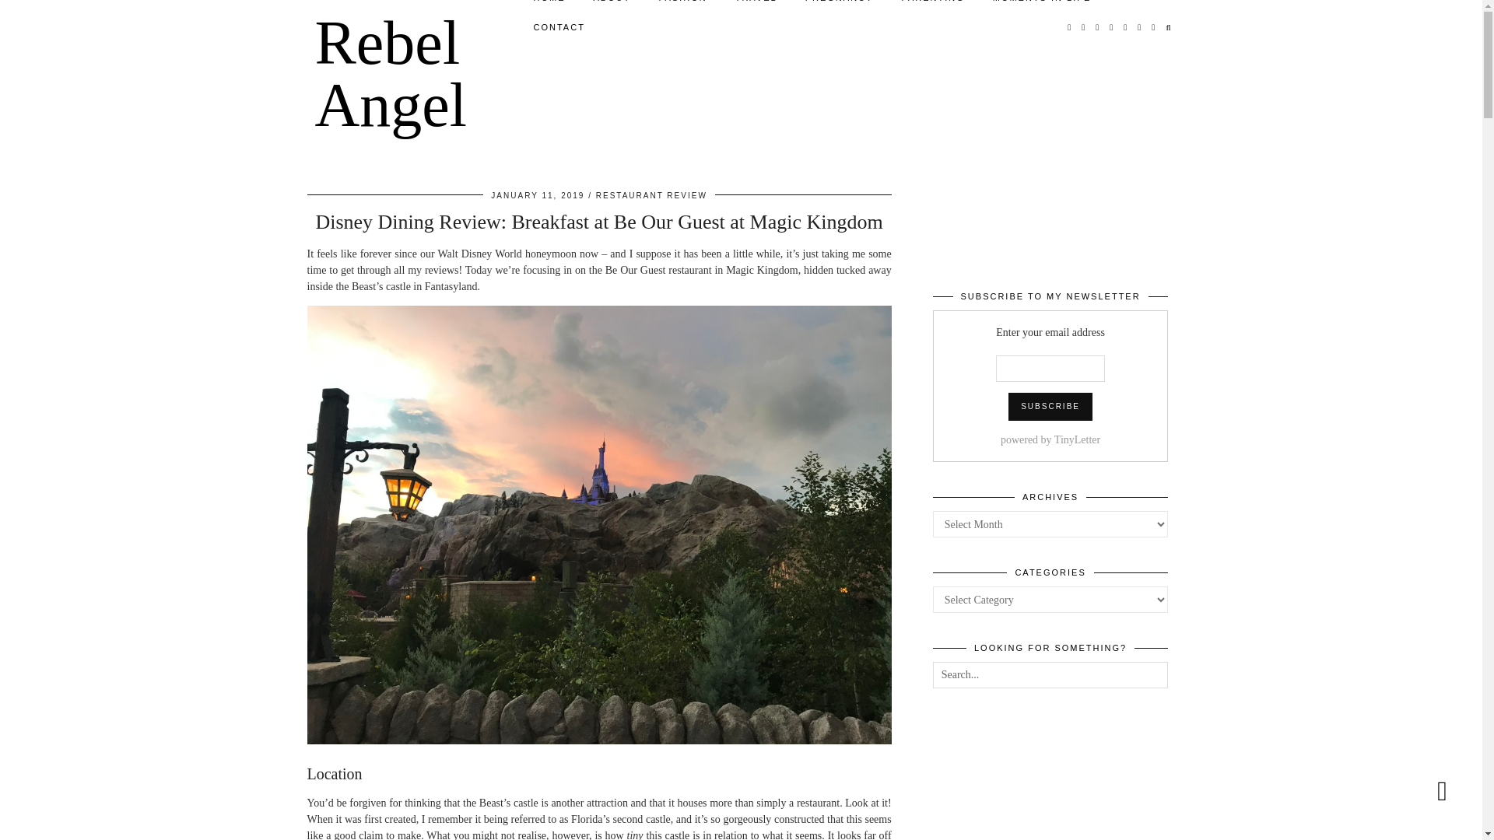 This screenshot has width=1494, height=840. What do you see at coordinates (756, 6) in the screenshot?
I see `TRAVEL` at bounding box center [756, 6].